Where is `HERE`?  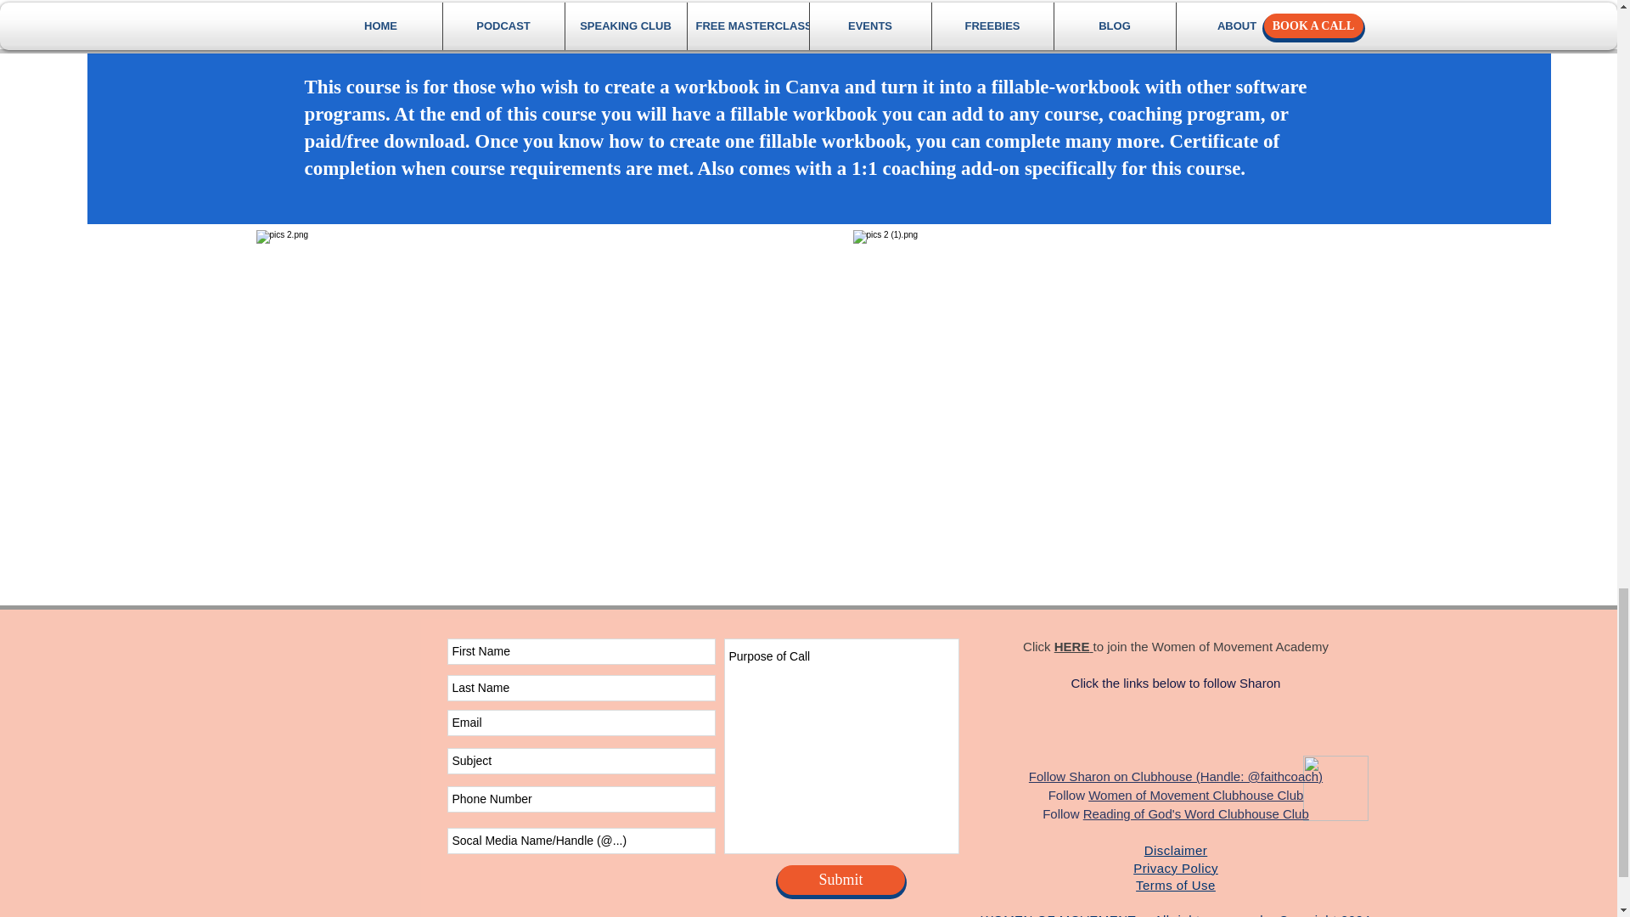
HERE is located at coordinates (1074, 646).